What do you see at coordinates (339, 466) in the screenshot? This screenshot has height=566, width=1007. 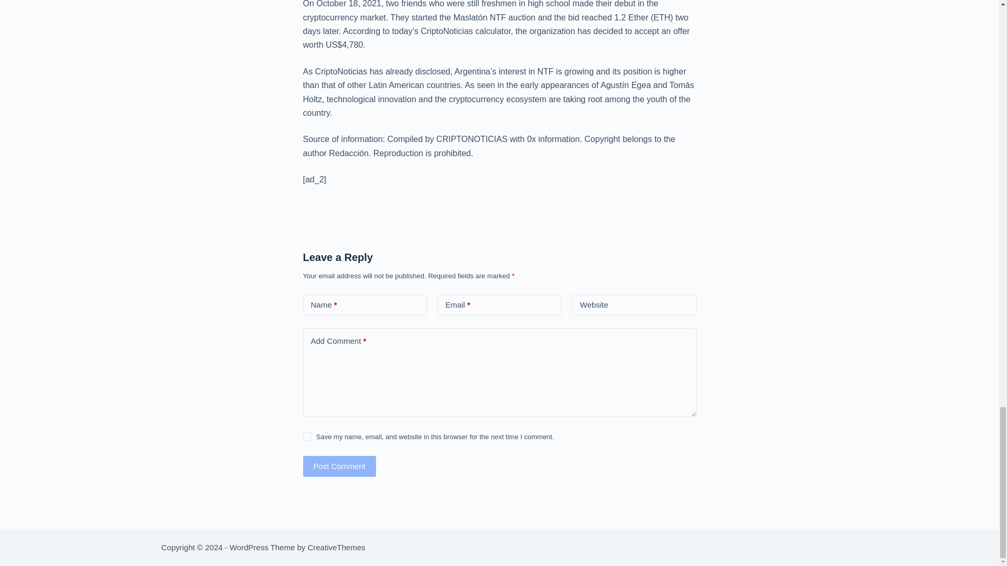 I see `Post Comment` at bounding box center [339, 466].